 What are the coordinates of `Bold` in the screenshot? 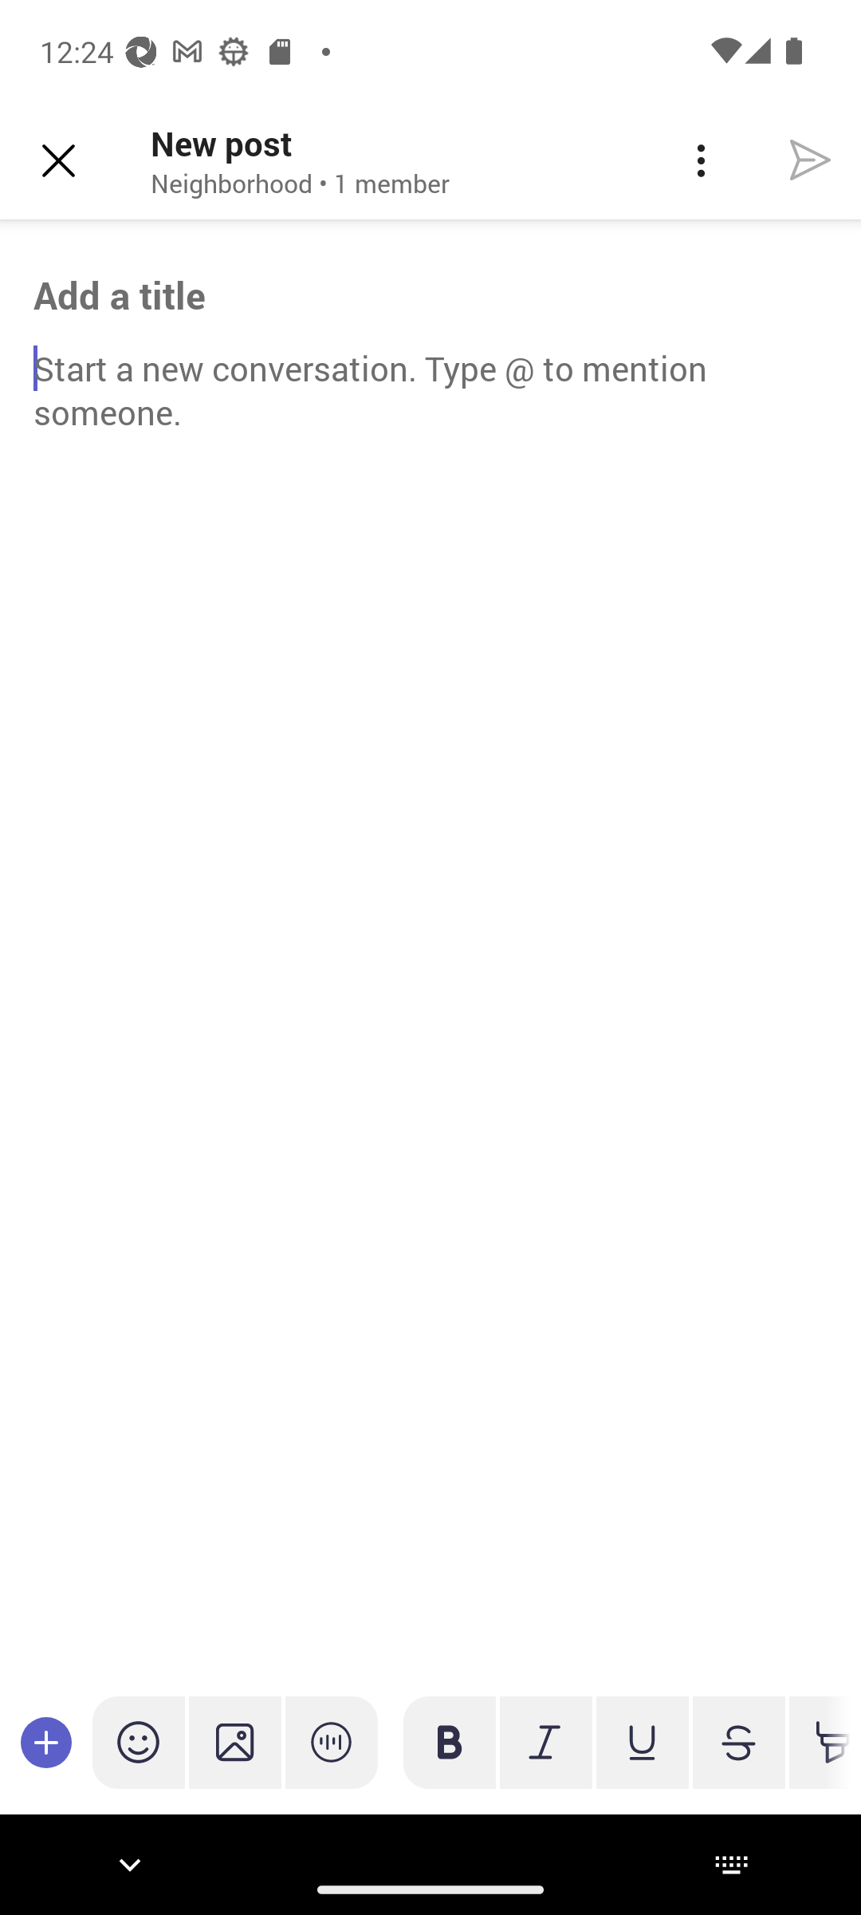 It's located at (450, 1743).